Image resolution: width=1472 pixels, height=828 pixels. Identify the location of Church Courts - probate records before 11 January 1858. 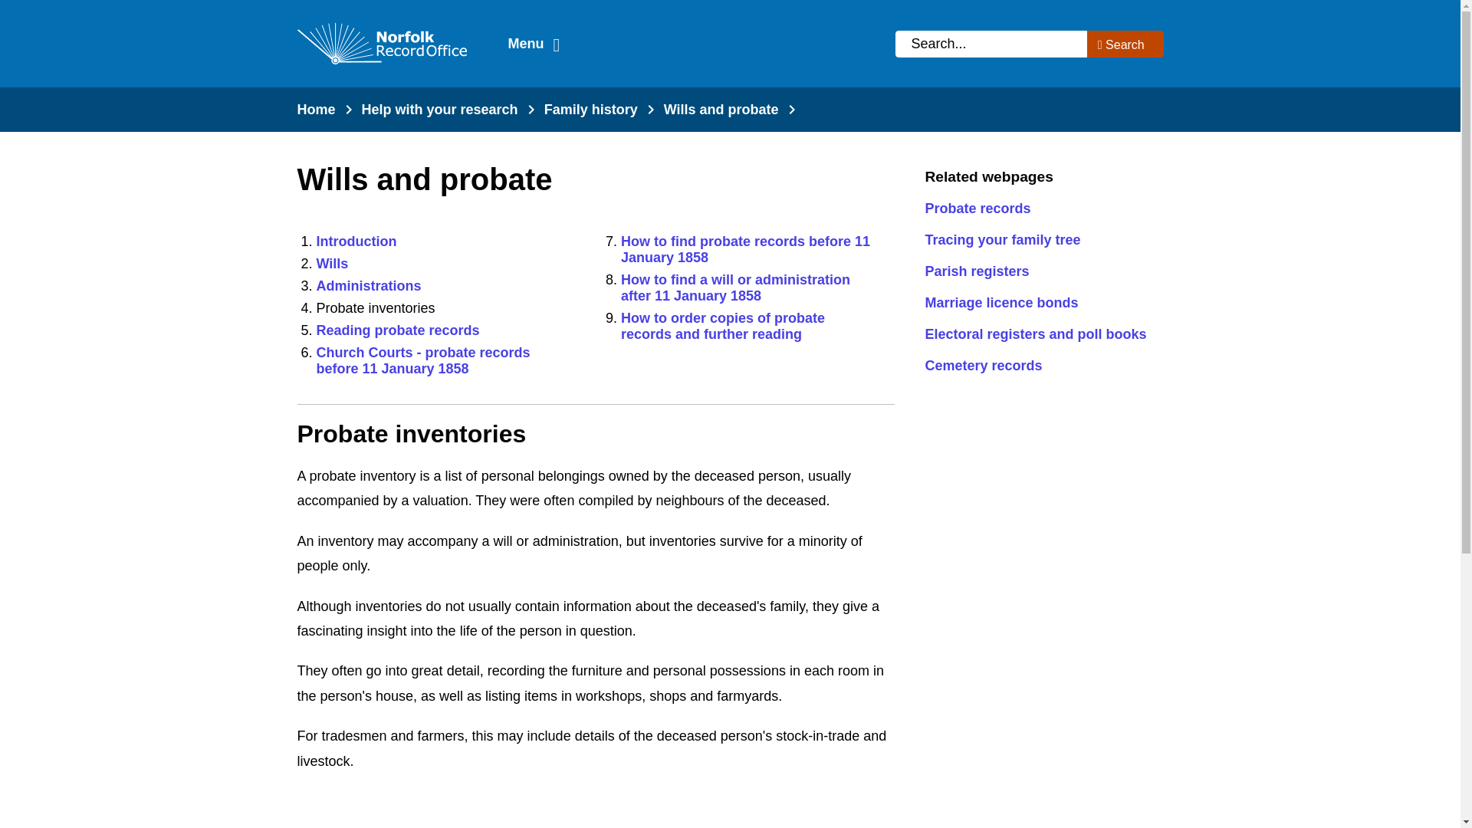
(382, 44).